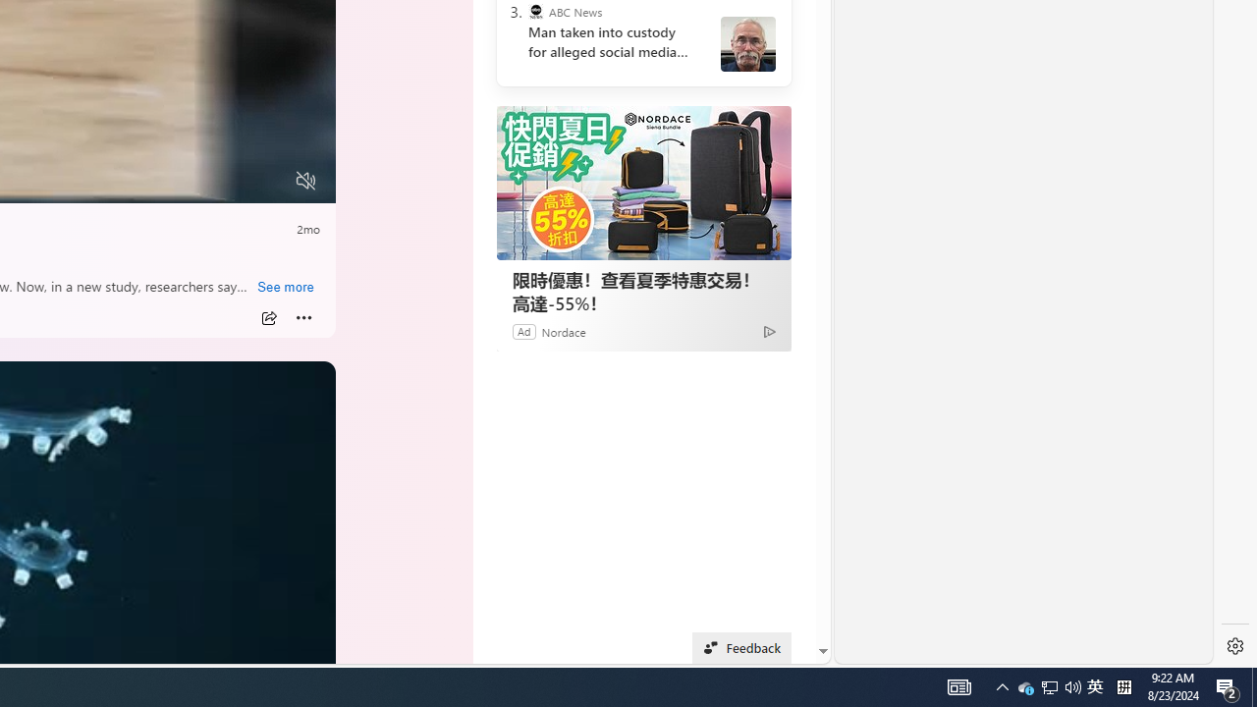 This screenshot has height=707, width=1257. I want to click on Captions, so click(229, 182).